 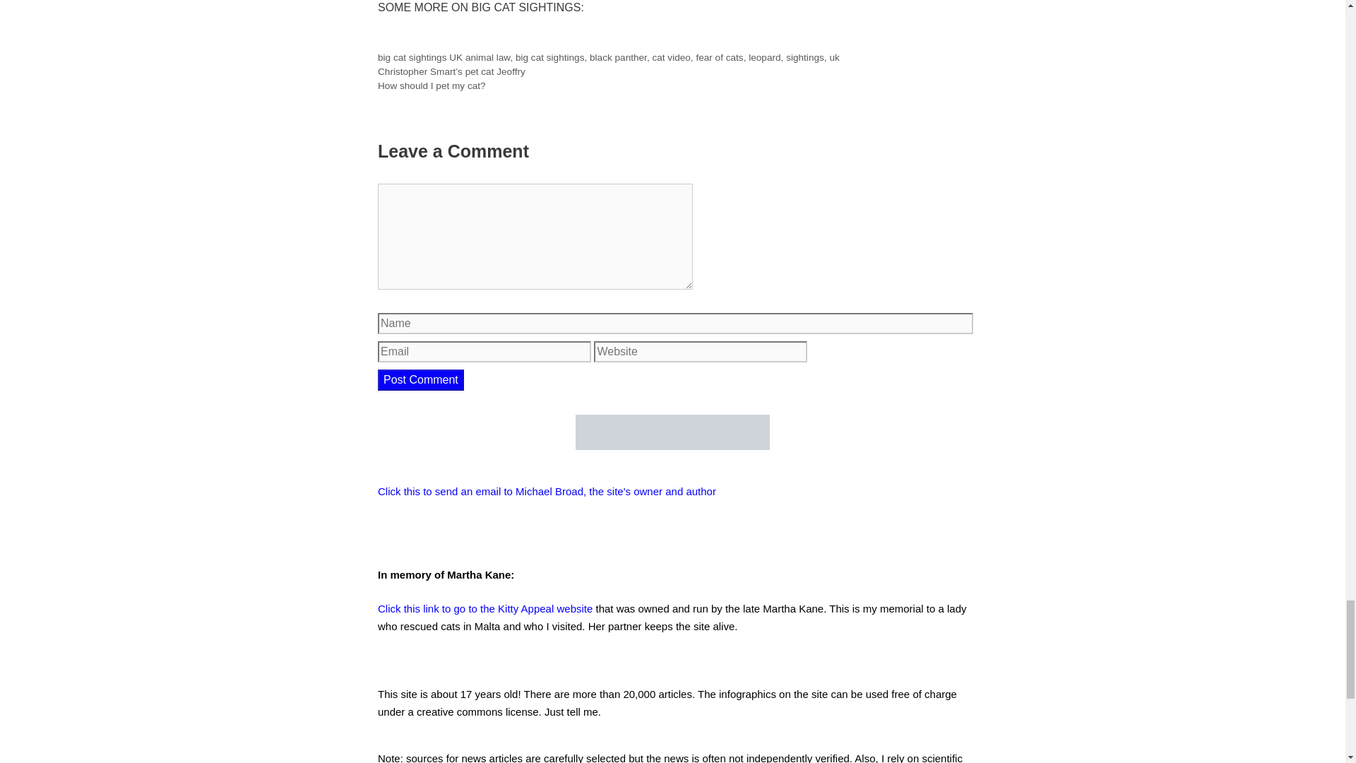 What do you see at coordinates (805, 57) in the screenshot?
I see `sightings` at bounding box center [805, 57].